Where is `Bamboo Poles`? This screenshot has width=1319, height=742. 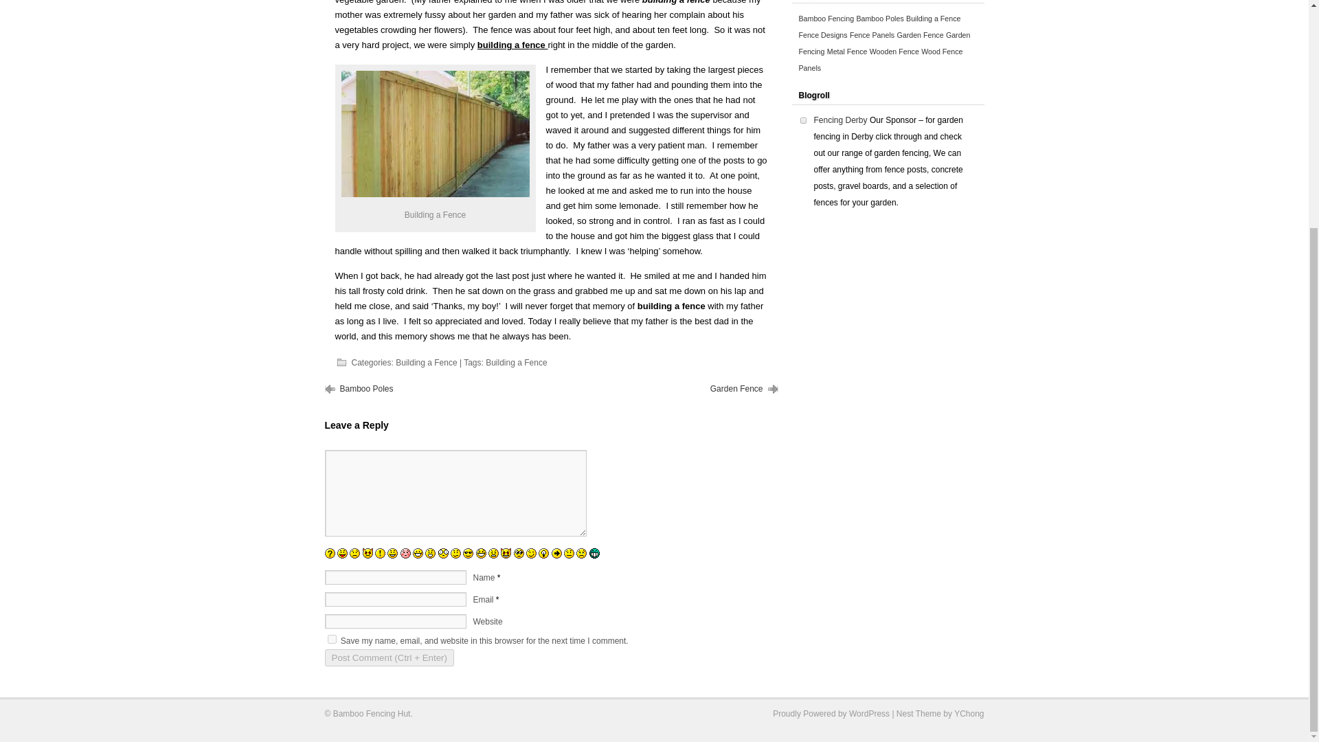 Bamboo Poles is located at coordinates (365, 389).